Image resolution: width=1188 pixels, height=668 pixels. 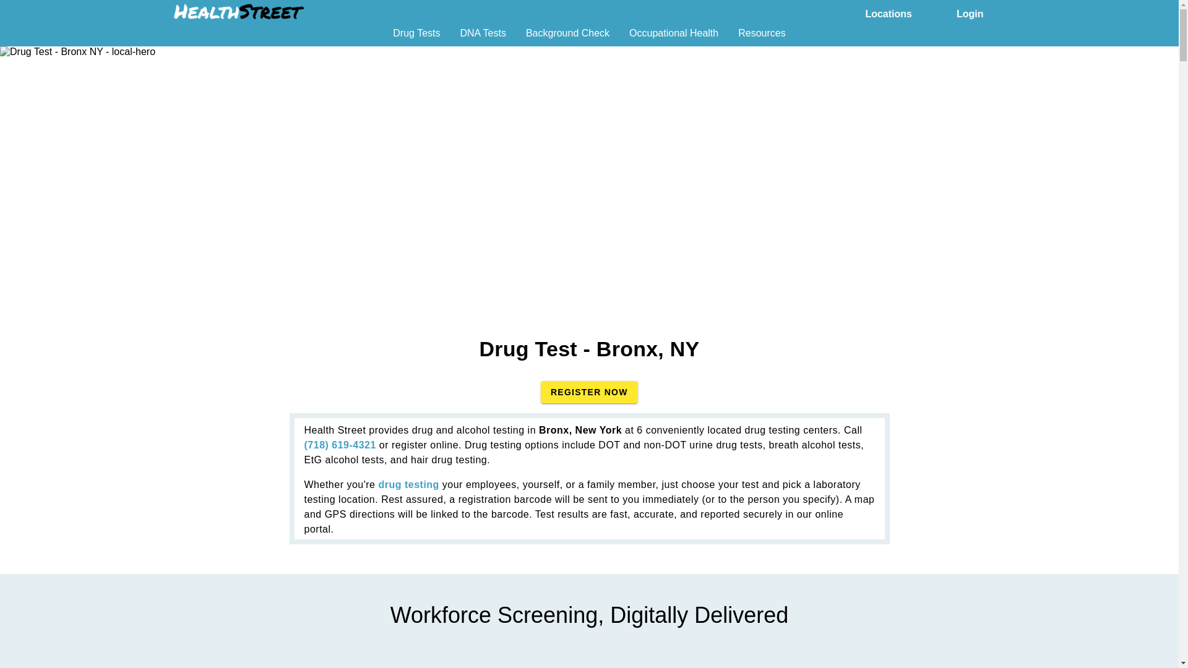 I want to click on Occupational Health, so click(x=674, y=37).